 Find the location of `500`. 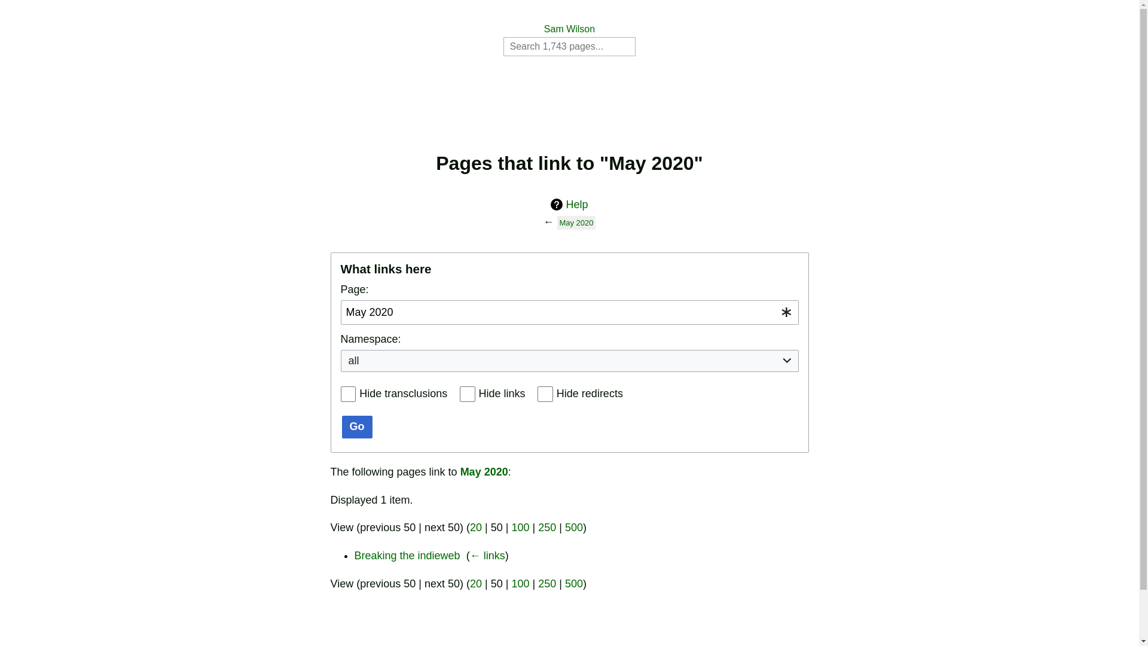

500 is located at coordinates (574, 584).